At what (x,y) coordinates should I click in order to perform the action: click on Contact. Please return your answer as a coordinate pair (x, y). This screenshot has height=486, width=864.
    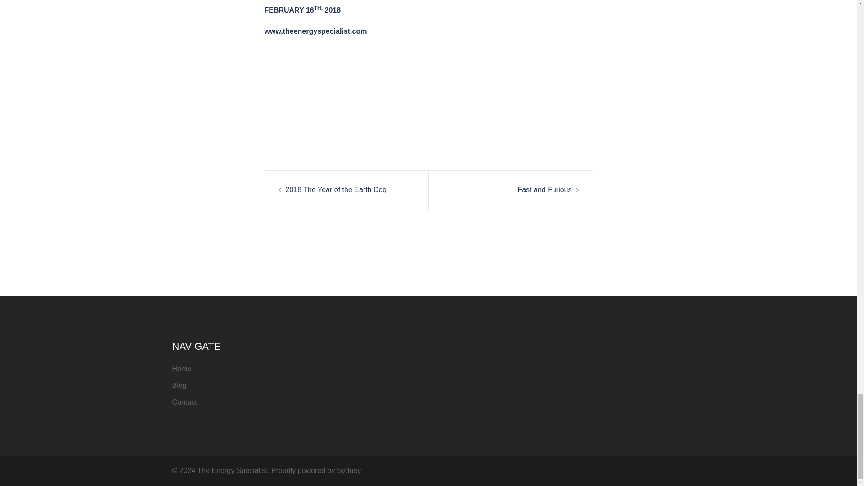
    Looking at the image, I should click on (184, 401).